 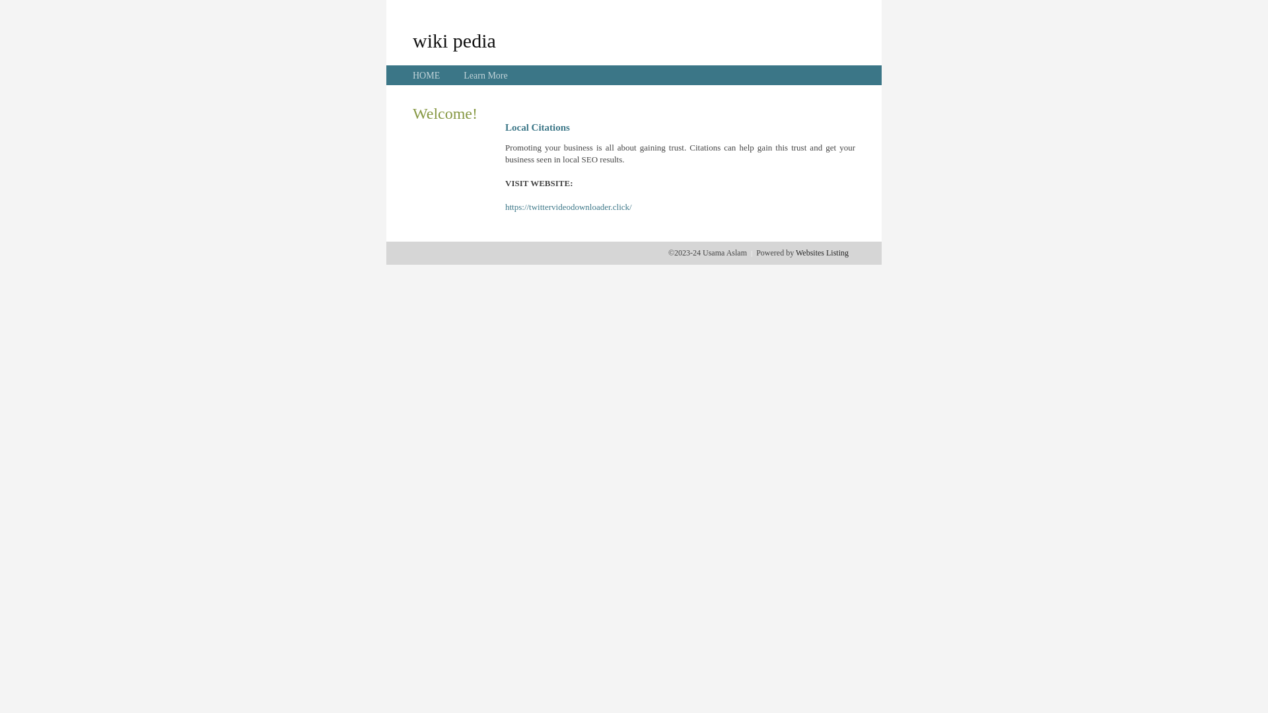 What do you see at coordinates (485, 75) in the screenshot?
I see `Learn More` at bounding box center [485, 75].